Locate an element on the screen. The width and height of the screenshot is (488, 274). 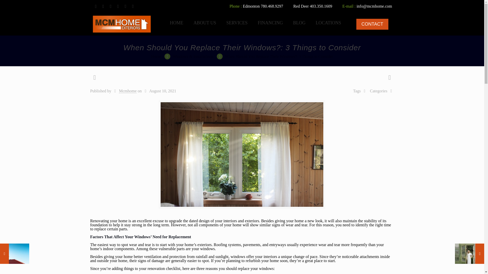
About MCM Home Exteriors is located at coordinates (205, 23).